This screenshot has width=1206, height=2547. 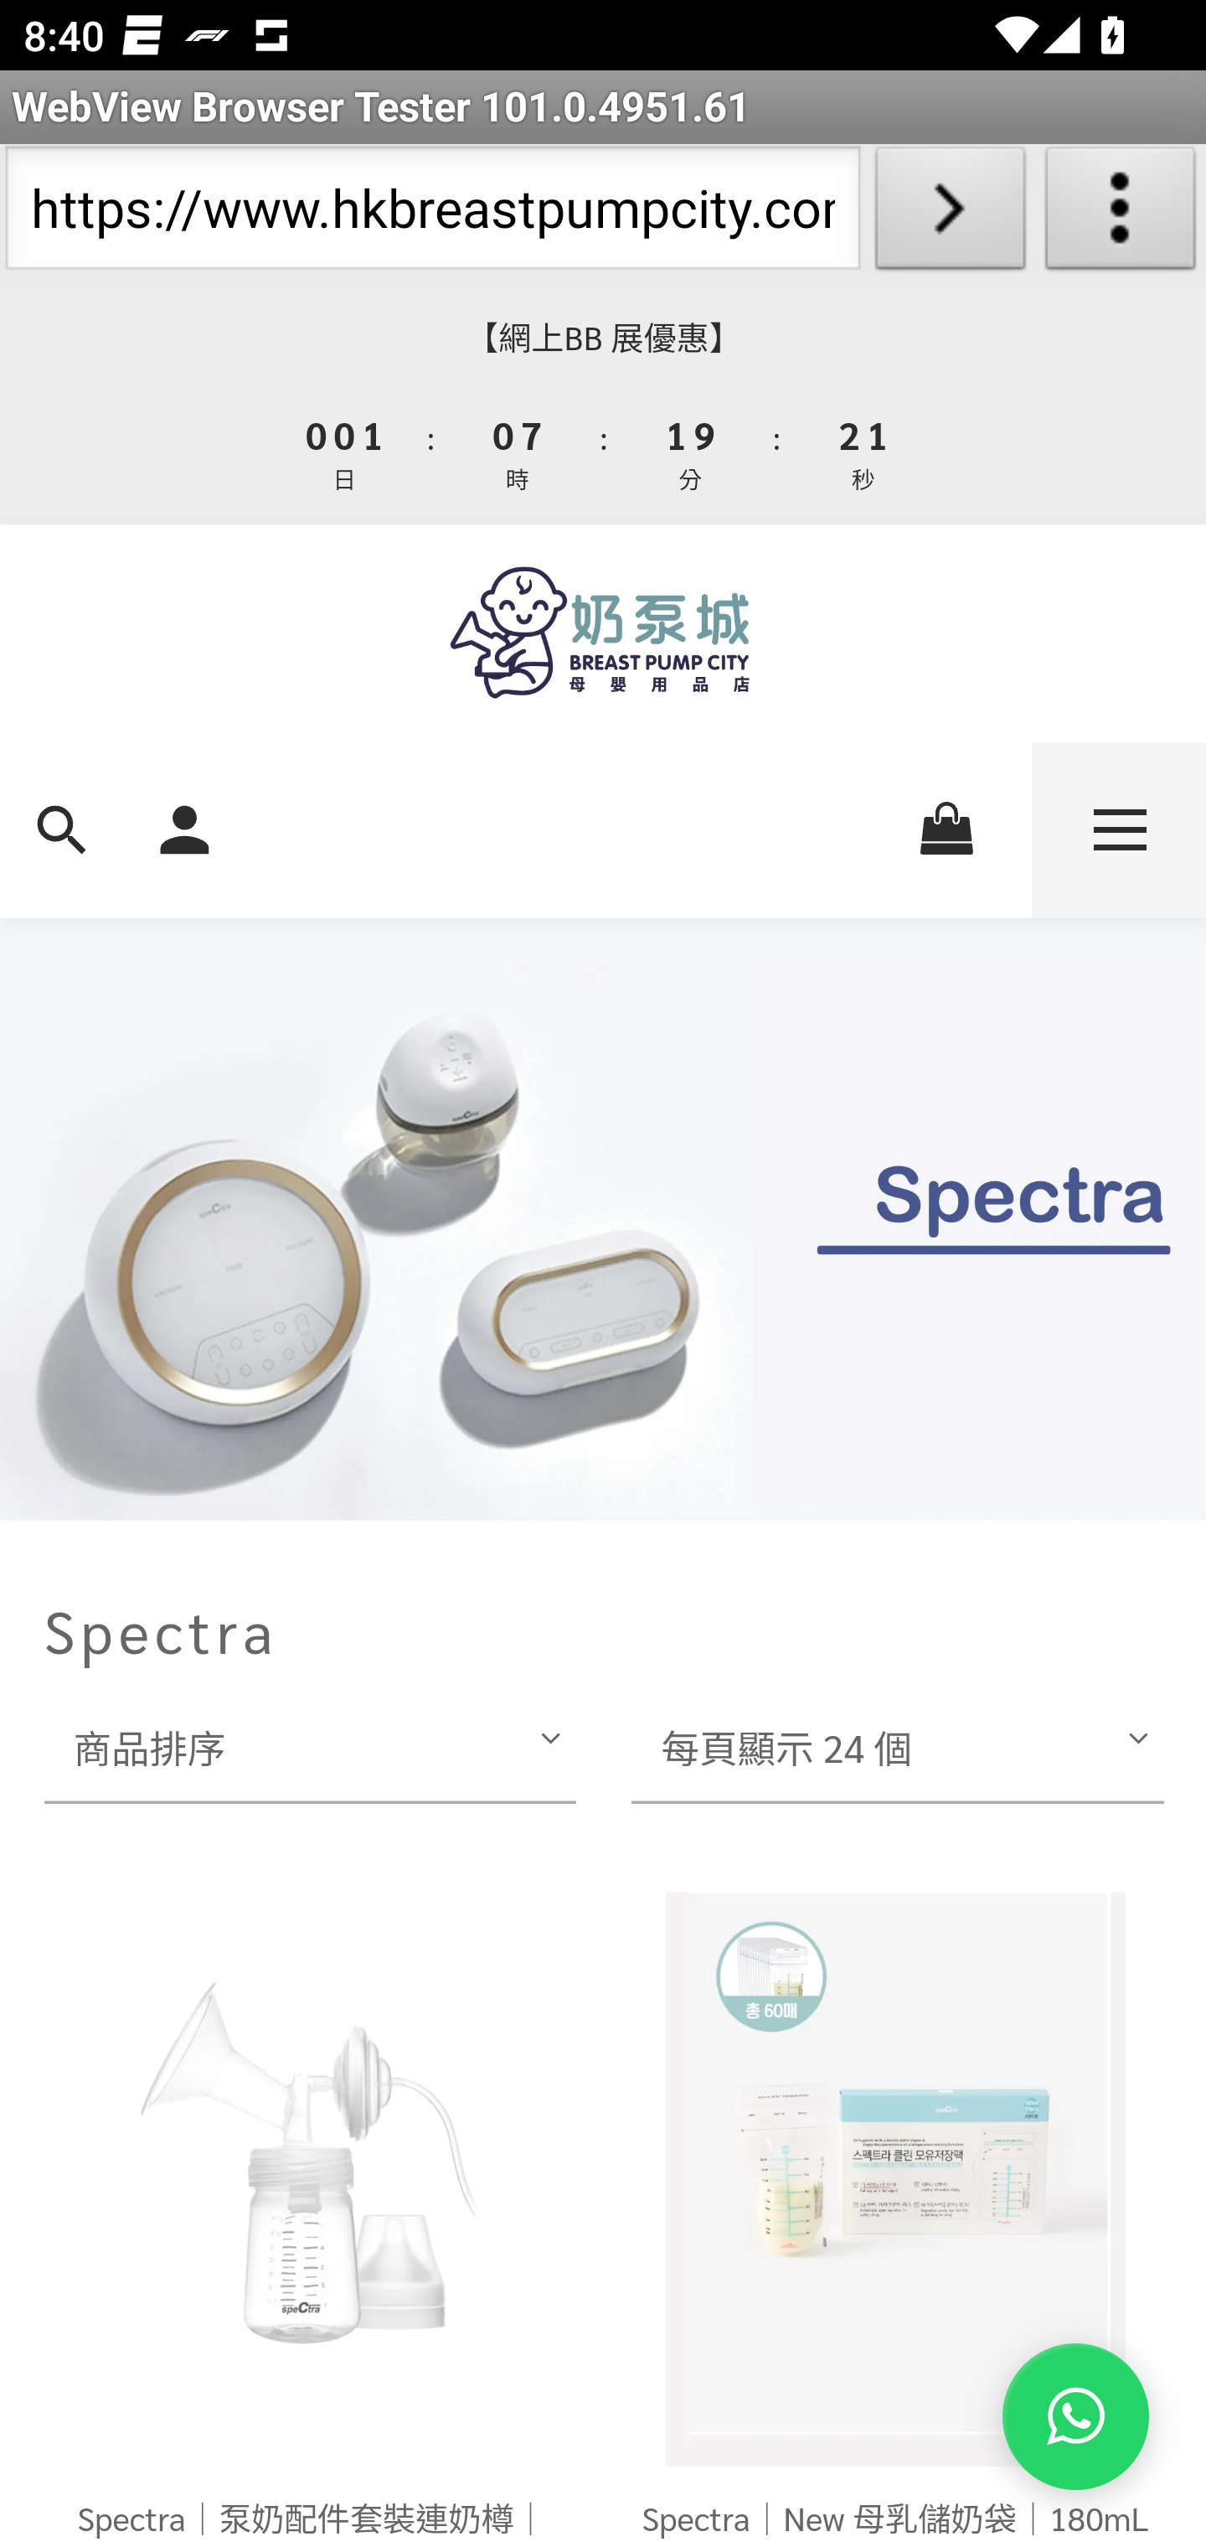 What do you see at coordinates (895, 2177) in the screenshot?
I see `Spectra｜New 母乳儲奶袋｜180mL｜30個裝` at bounding box center [895, 2177].